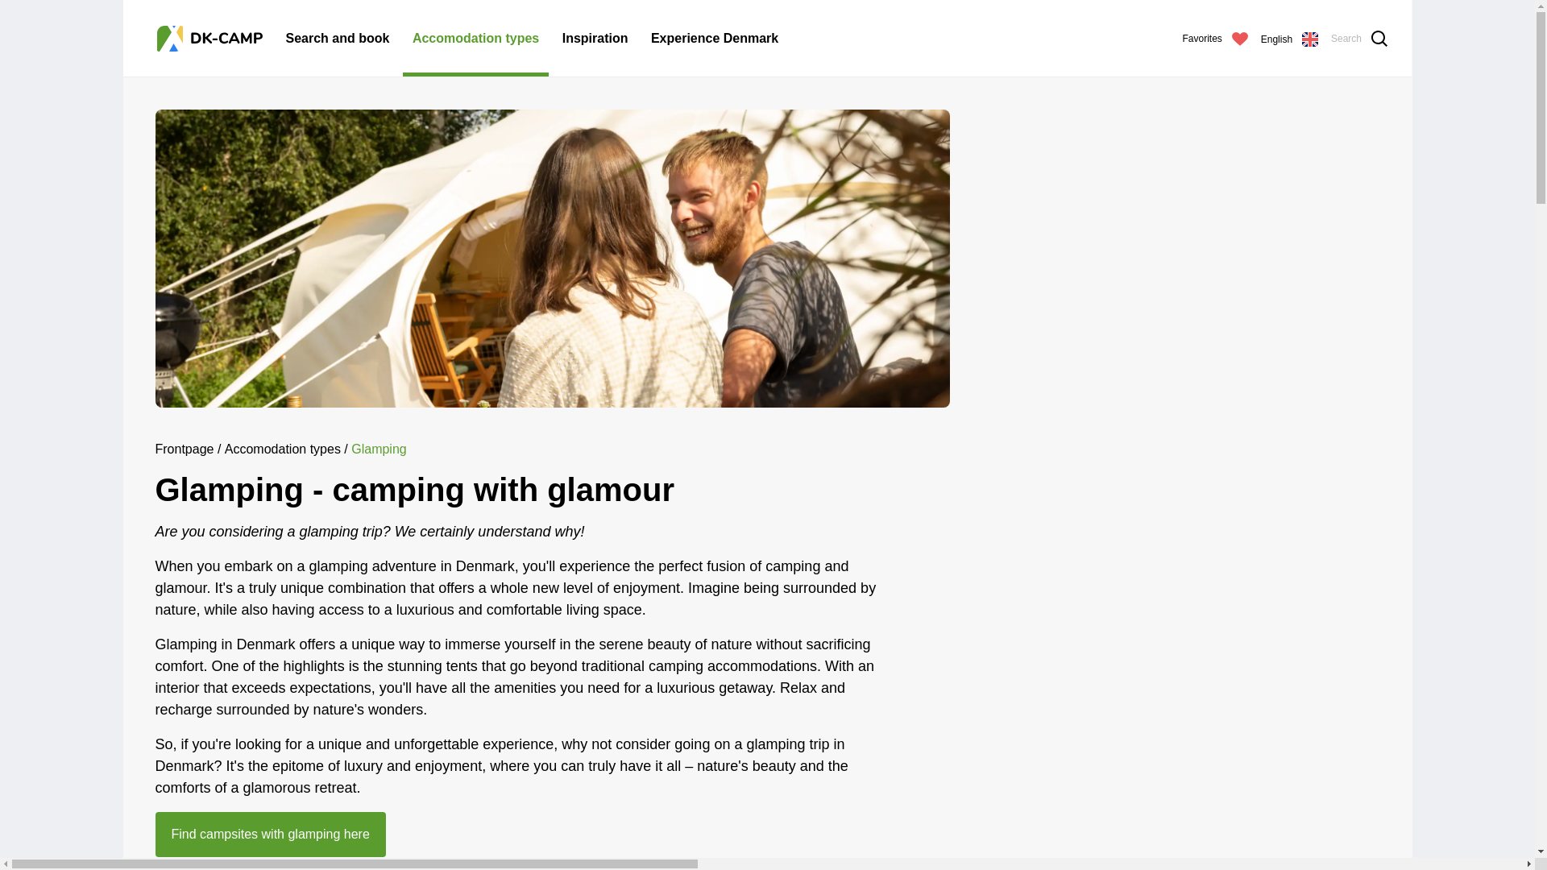 The image size is (1547, 870). I want to click on Frontpage, so click(184, 448).